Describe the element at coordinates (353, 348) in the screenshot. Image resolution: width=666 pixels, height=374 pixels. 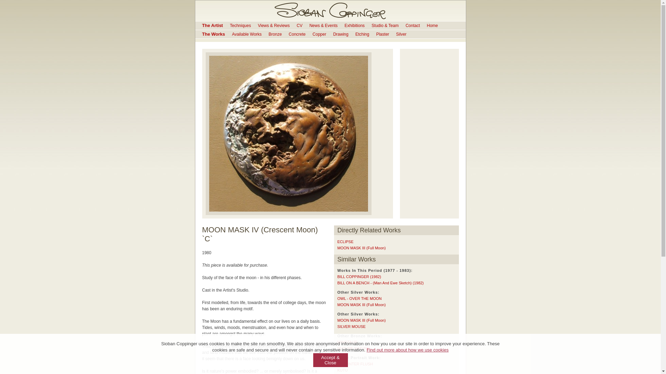
I see `NUTURE NATURE` at that location.